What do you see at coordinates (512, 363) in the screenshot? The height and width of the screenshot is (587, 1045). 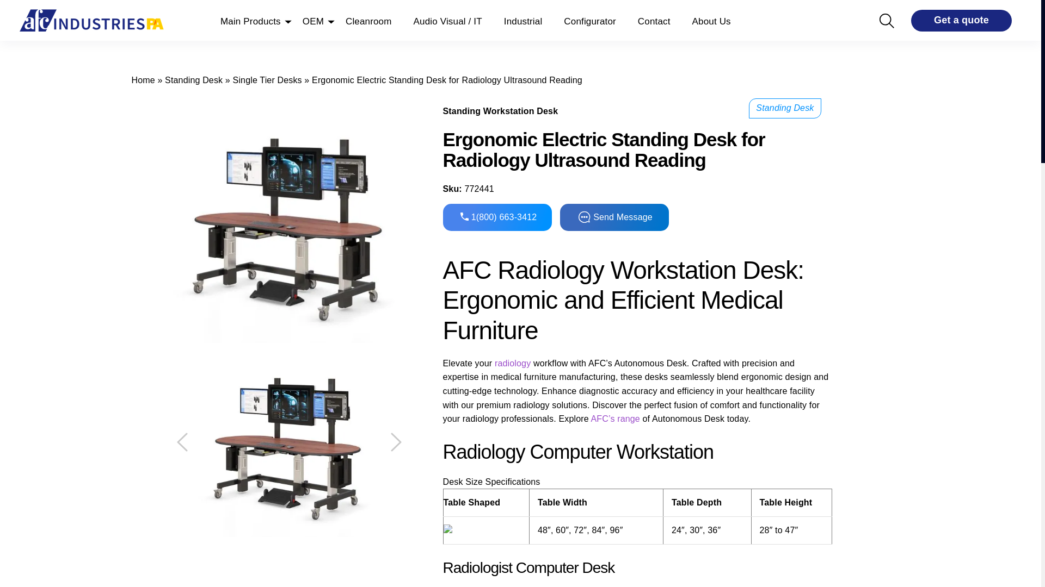 I see `radiology` at bounding box center [512, 363].